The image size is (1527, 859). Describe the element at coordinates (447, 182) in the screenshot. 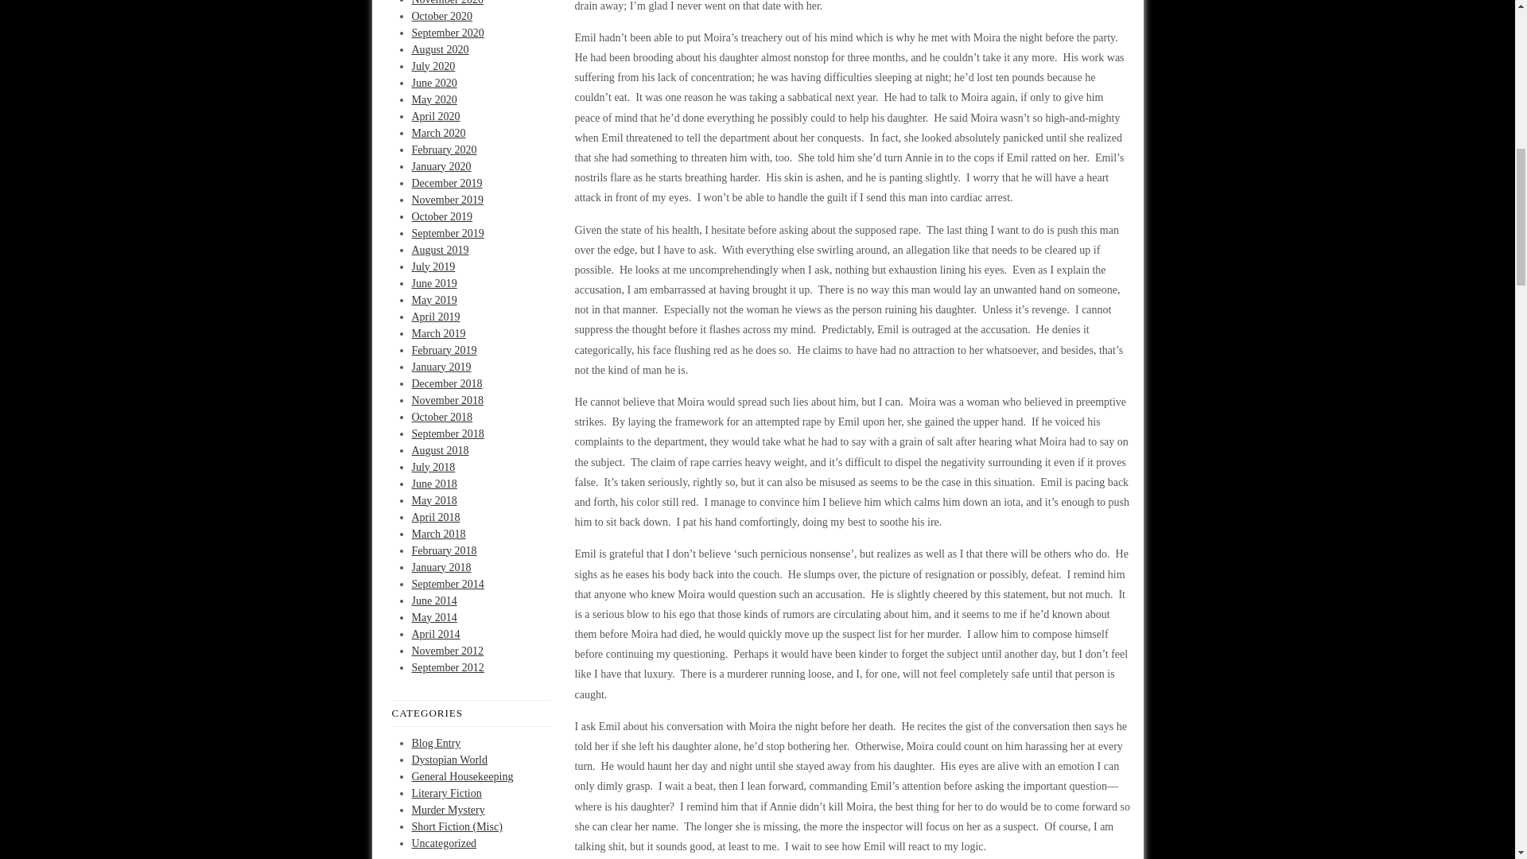

I see `December 2019` at that location.